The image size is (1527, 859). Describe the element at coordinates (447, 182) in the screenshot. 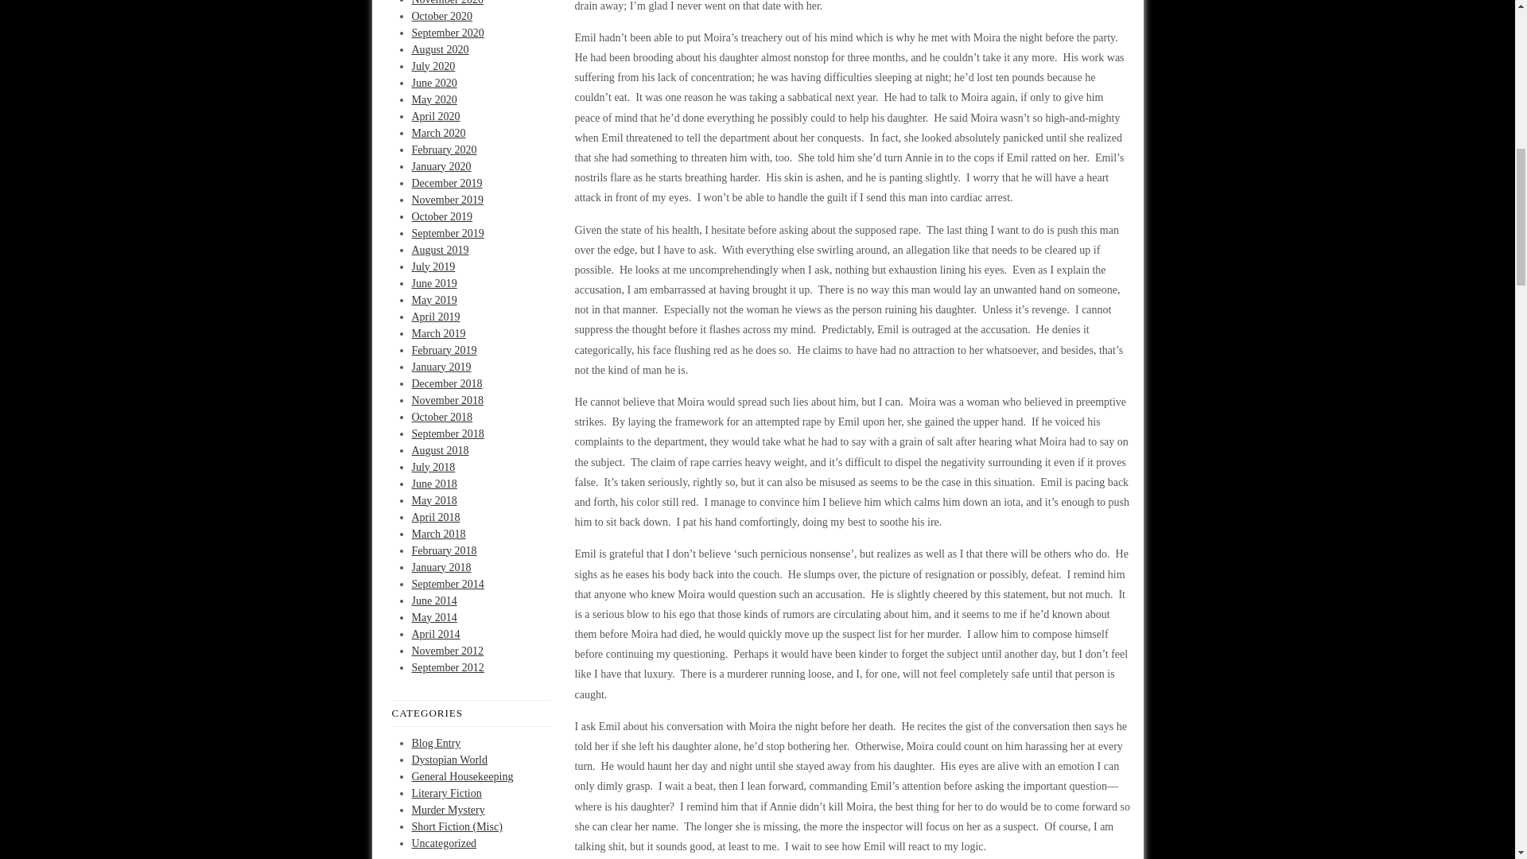

I see `December 2019` at that location.